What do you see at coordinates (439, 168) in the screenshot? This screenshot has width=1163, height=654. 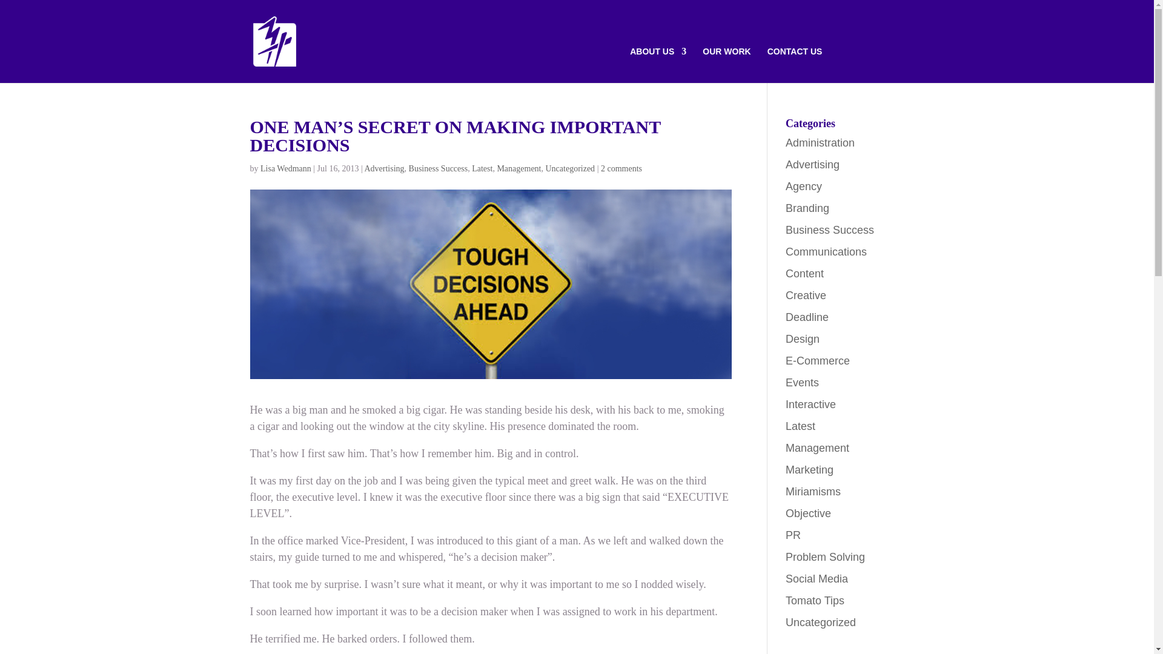 I see `Business Success` at bounding box center [439, 168].